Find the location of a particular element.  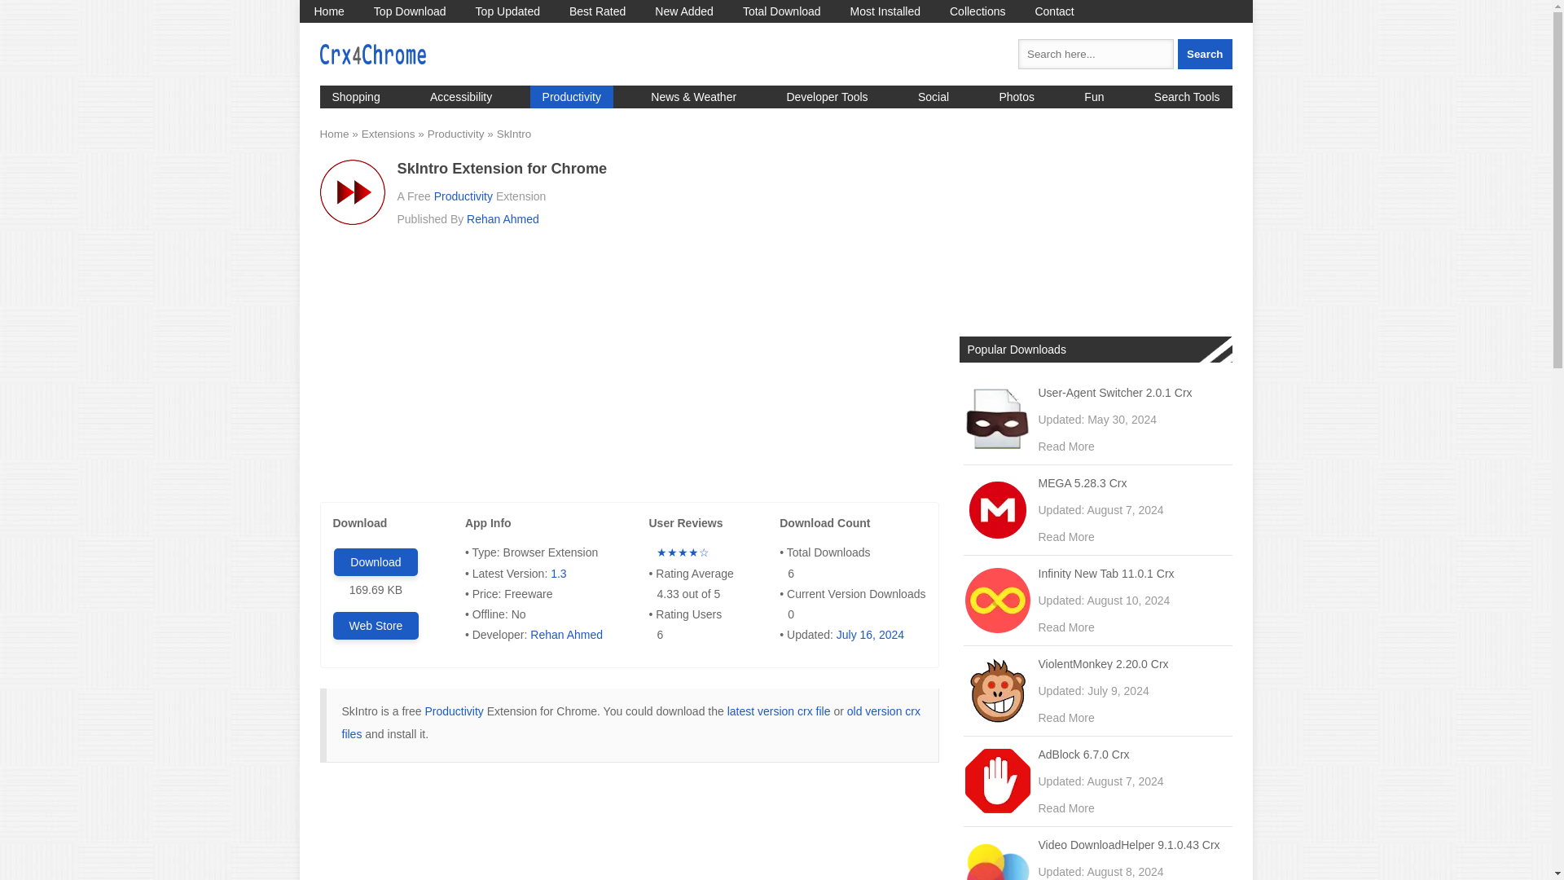

Home is located at coordinates (329, 11).